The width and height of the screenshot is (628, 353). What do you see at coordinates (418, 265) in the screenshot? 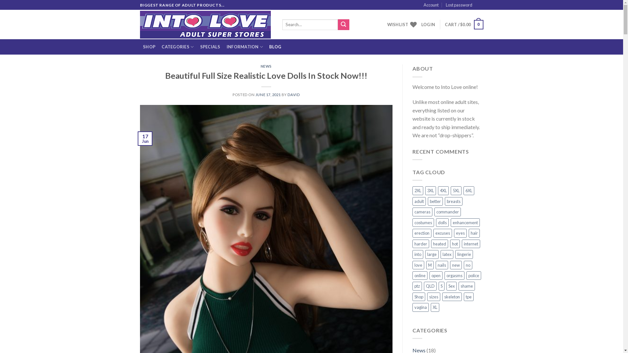
I see `love` at bounding box center [418, 265].